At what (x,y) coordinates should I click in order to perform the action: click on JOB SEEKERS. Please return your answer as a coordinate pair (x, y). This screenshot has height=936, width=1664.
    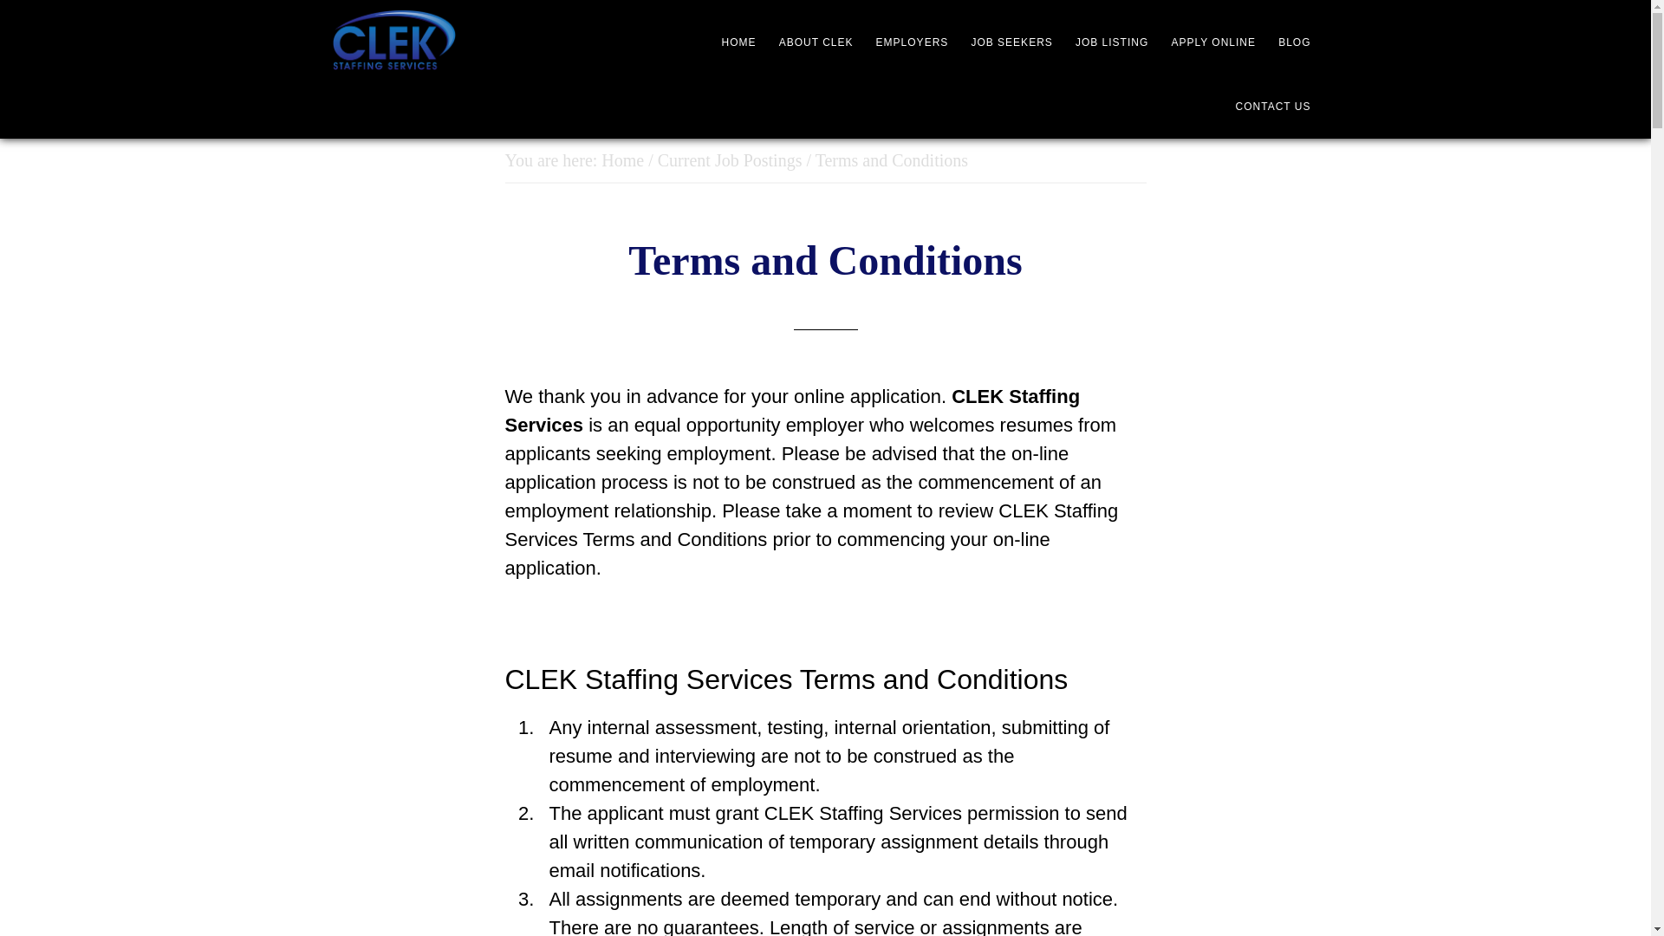
    Looking at the image, I should click on (1011, 42).